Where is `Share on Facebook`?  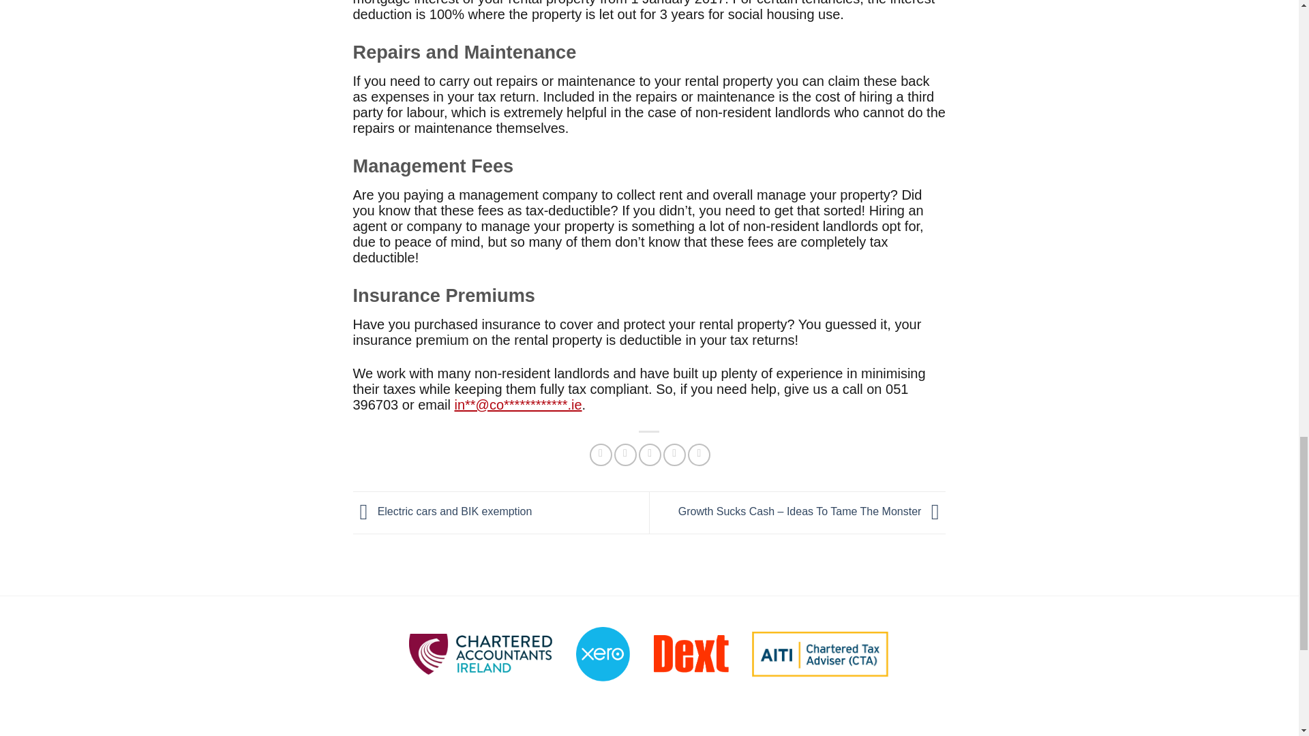
Share on Facebook is located at coordinates (601, 455).